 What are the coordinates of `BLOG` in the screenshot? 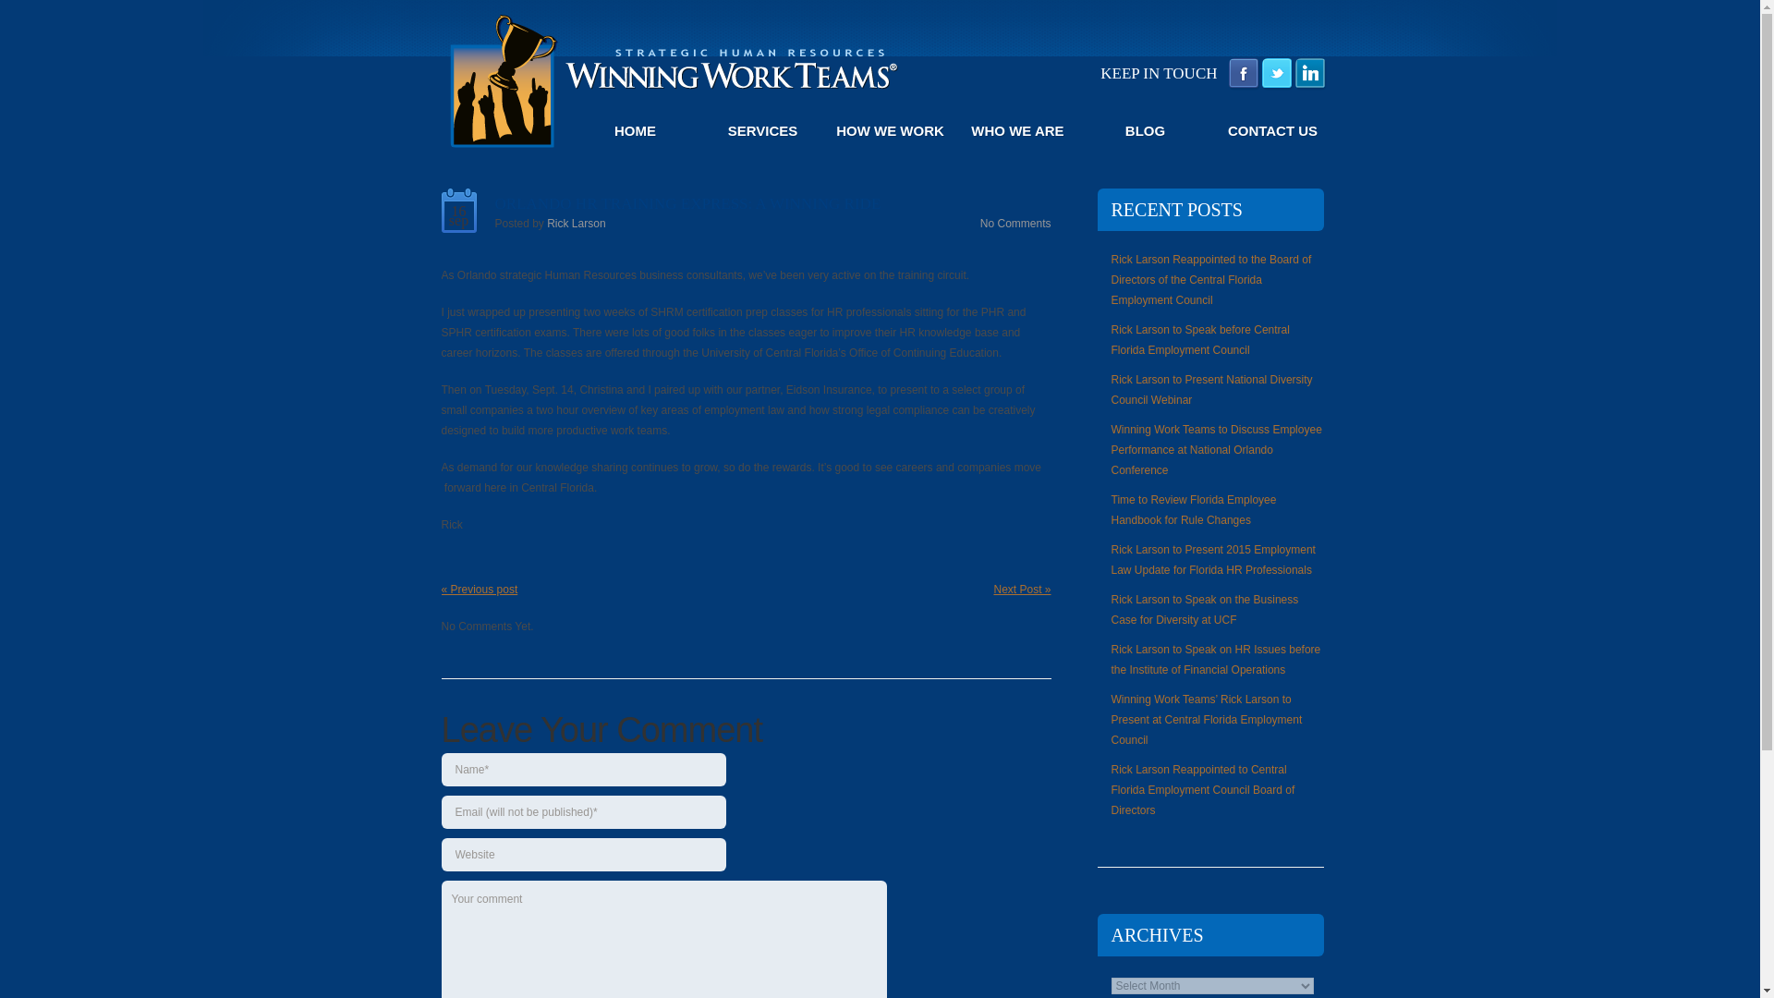 It's located at (1145, 131).